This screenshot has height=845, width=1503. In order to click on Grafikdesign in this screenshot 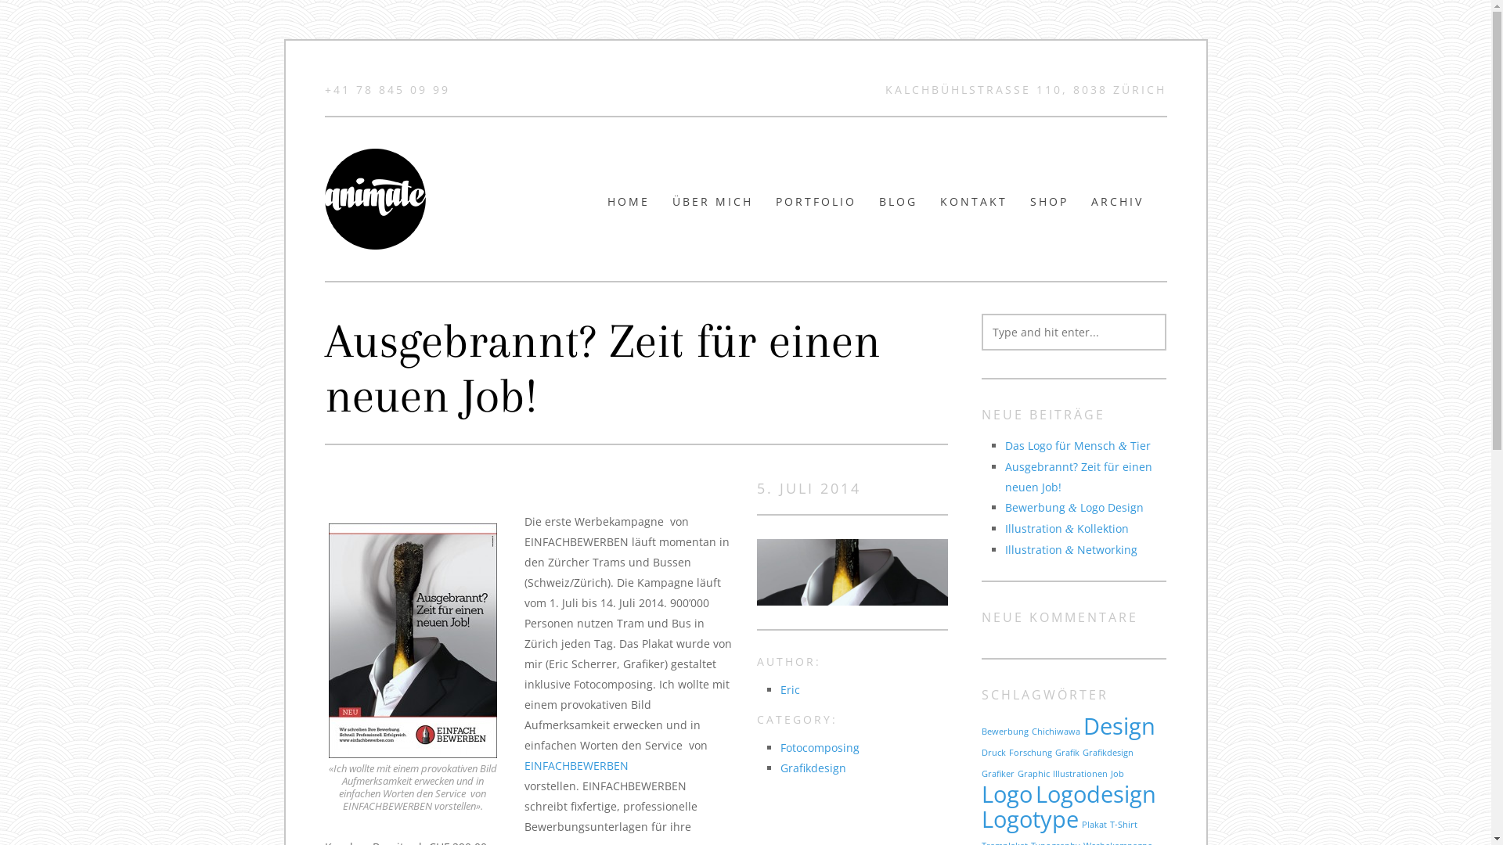, I will do `click(813, 768)`.